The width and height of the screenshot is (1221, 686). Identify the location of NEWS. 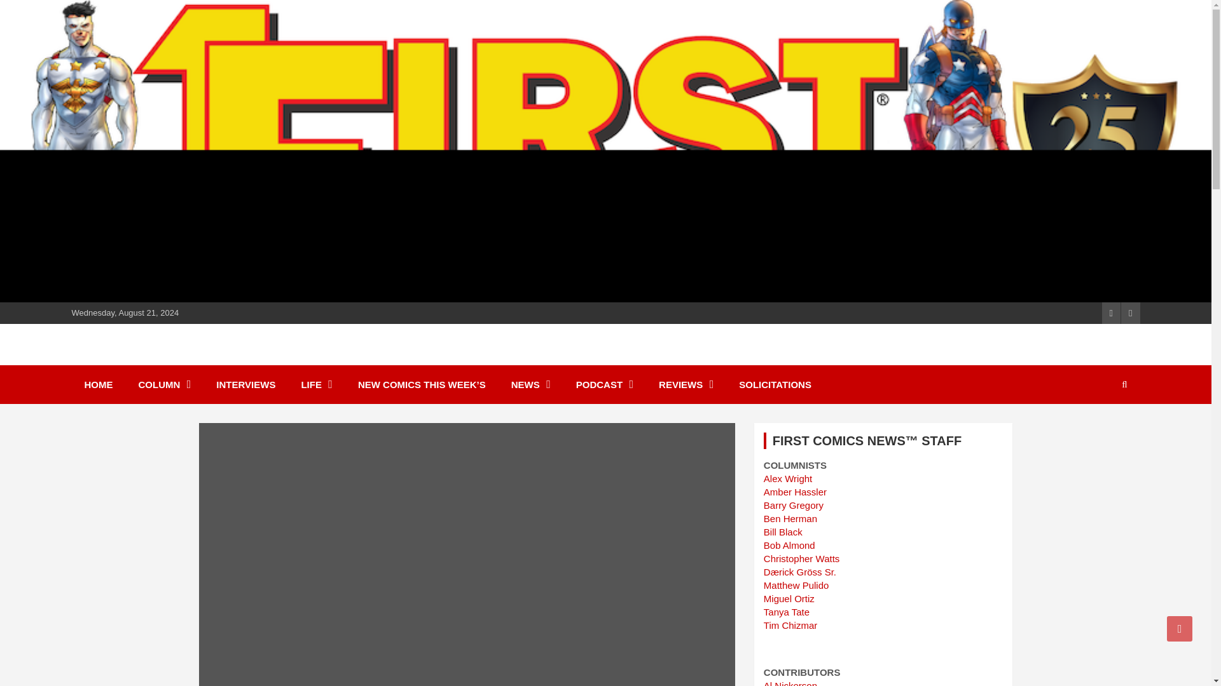
(530, 384).